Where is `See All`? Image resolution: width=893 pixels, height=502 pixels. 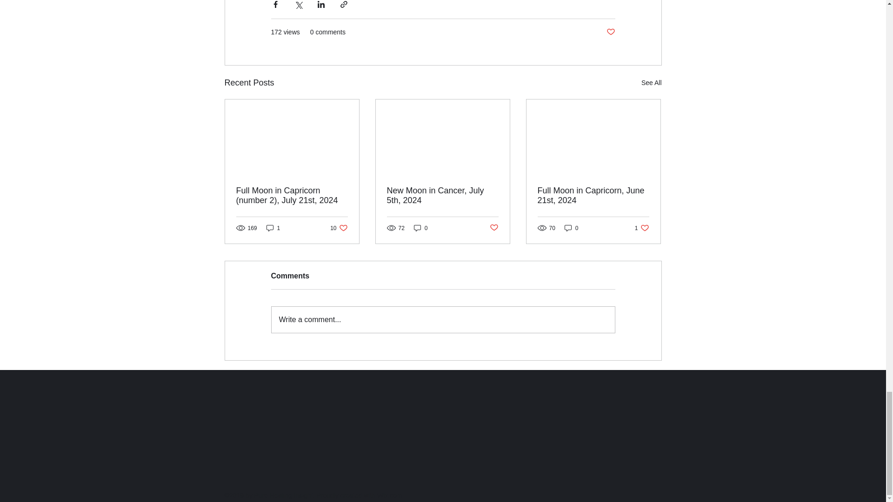 See All is located at coordinates (651, 83).